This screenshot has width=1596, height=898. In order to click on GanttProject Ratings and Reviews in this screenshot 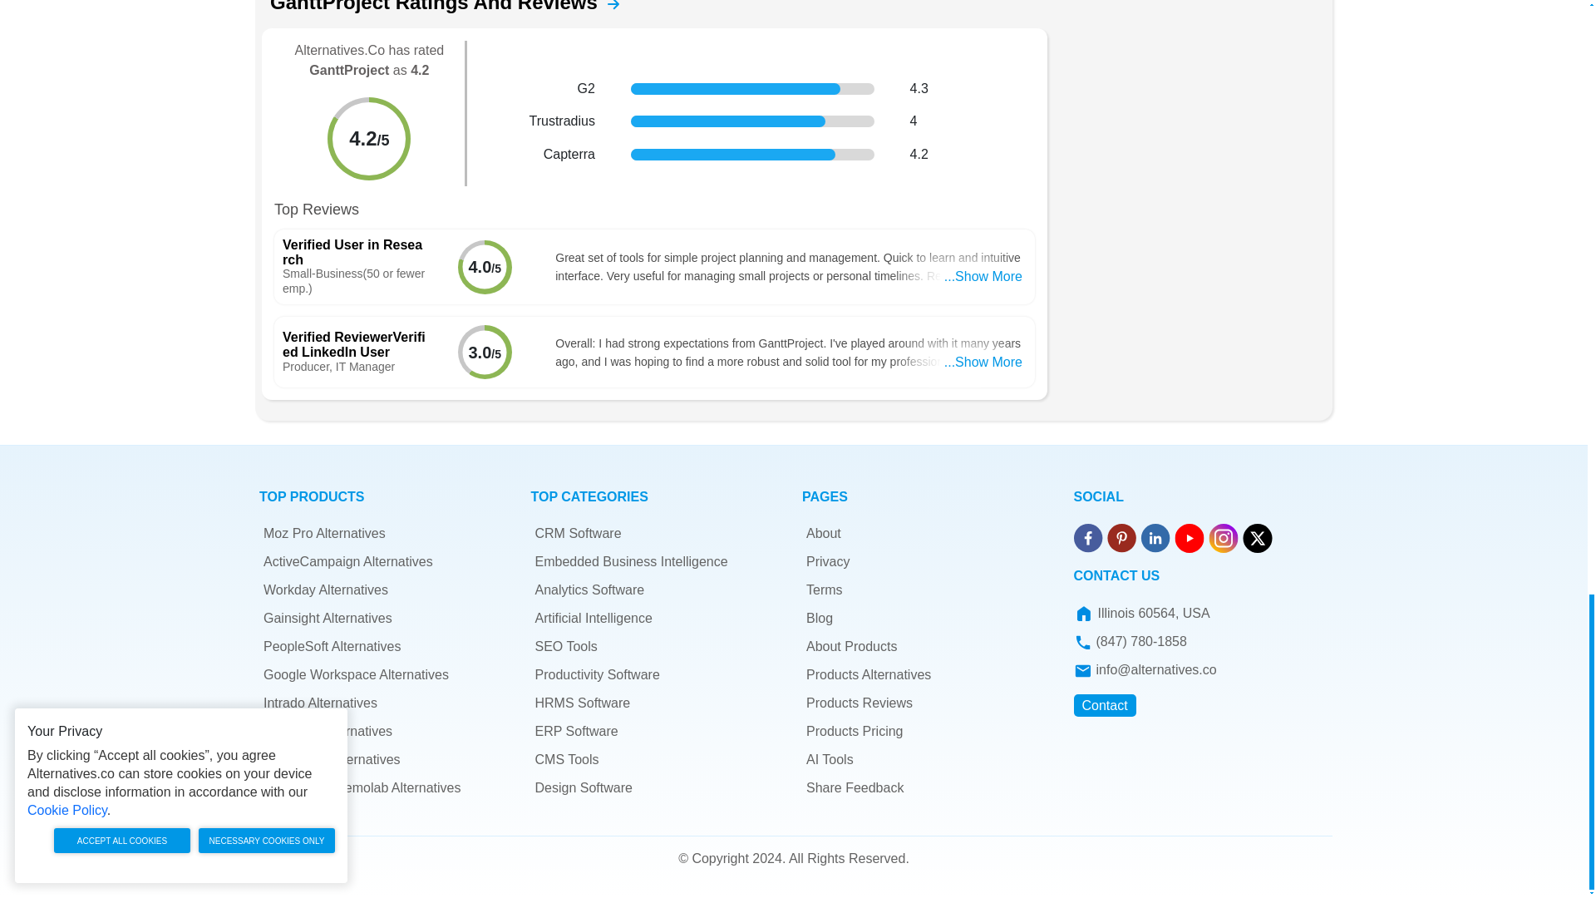, I will do `click(608, 7)`.